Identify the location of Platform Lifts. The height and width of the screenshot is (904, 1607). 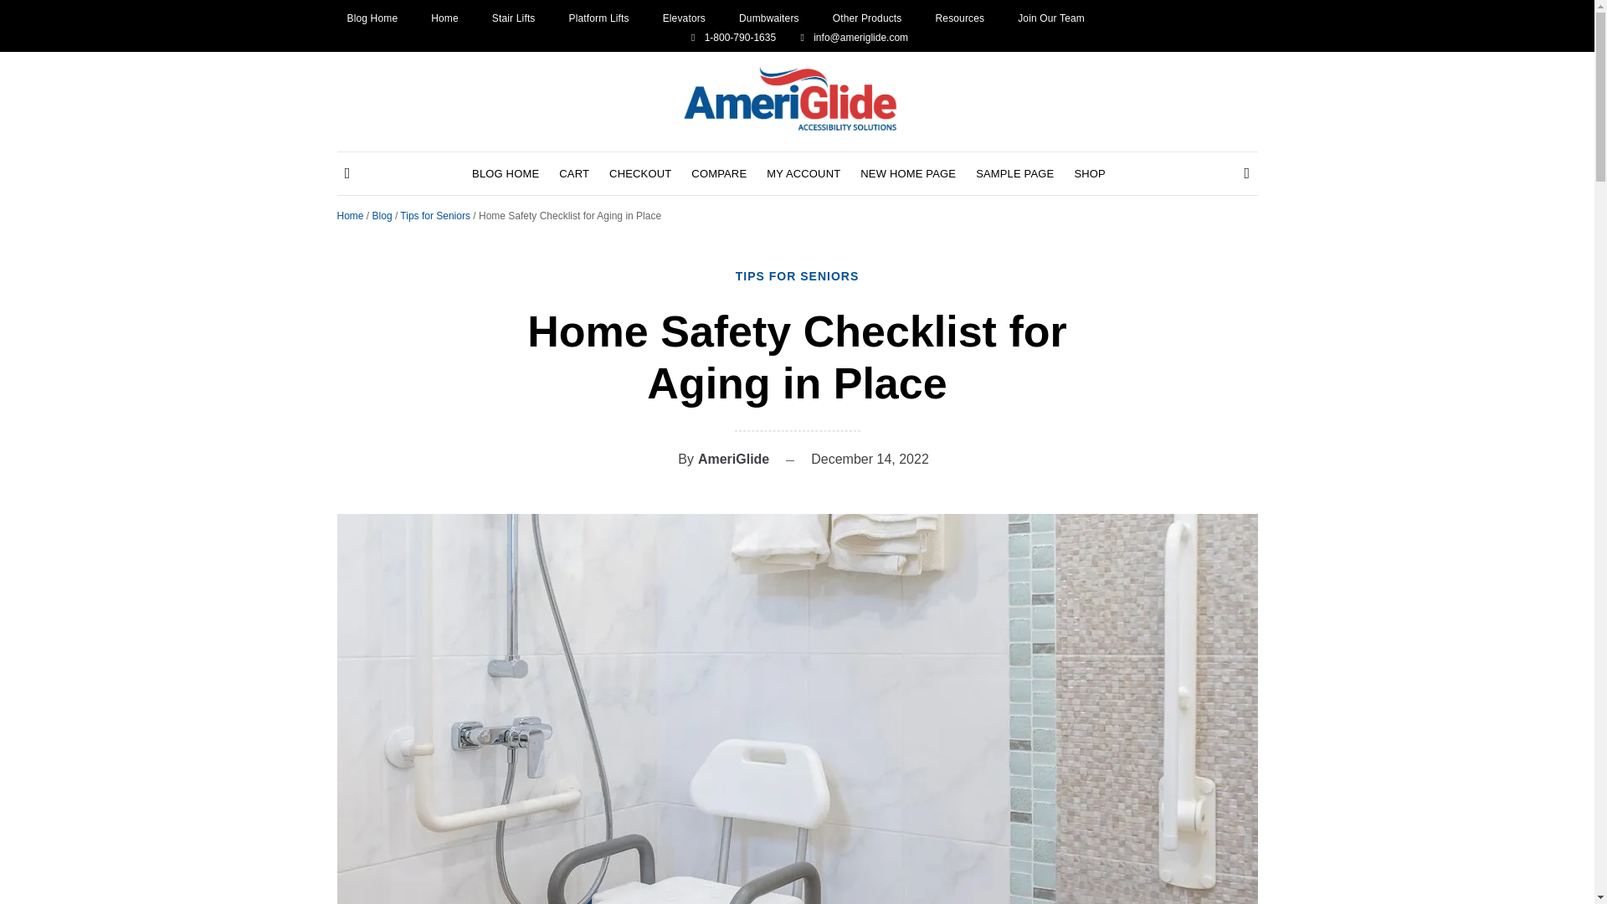
(599, 18).